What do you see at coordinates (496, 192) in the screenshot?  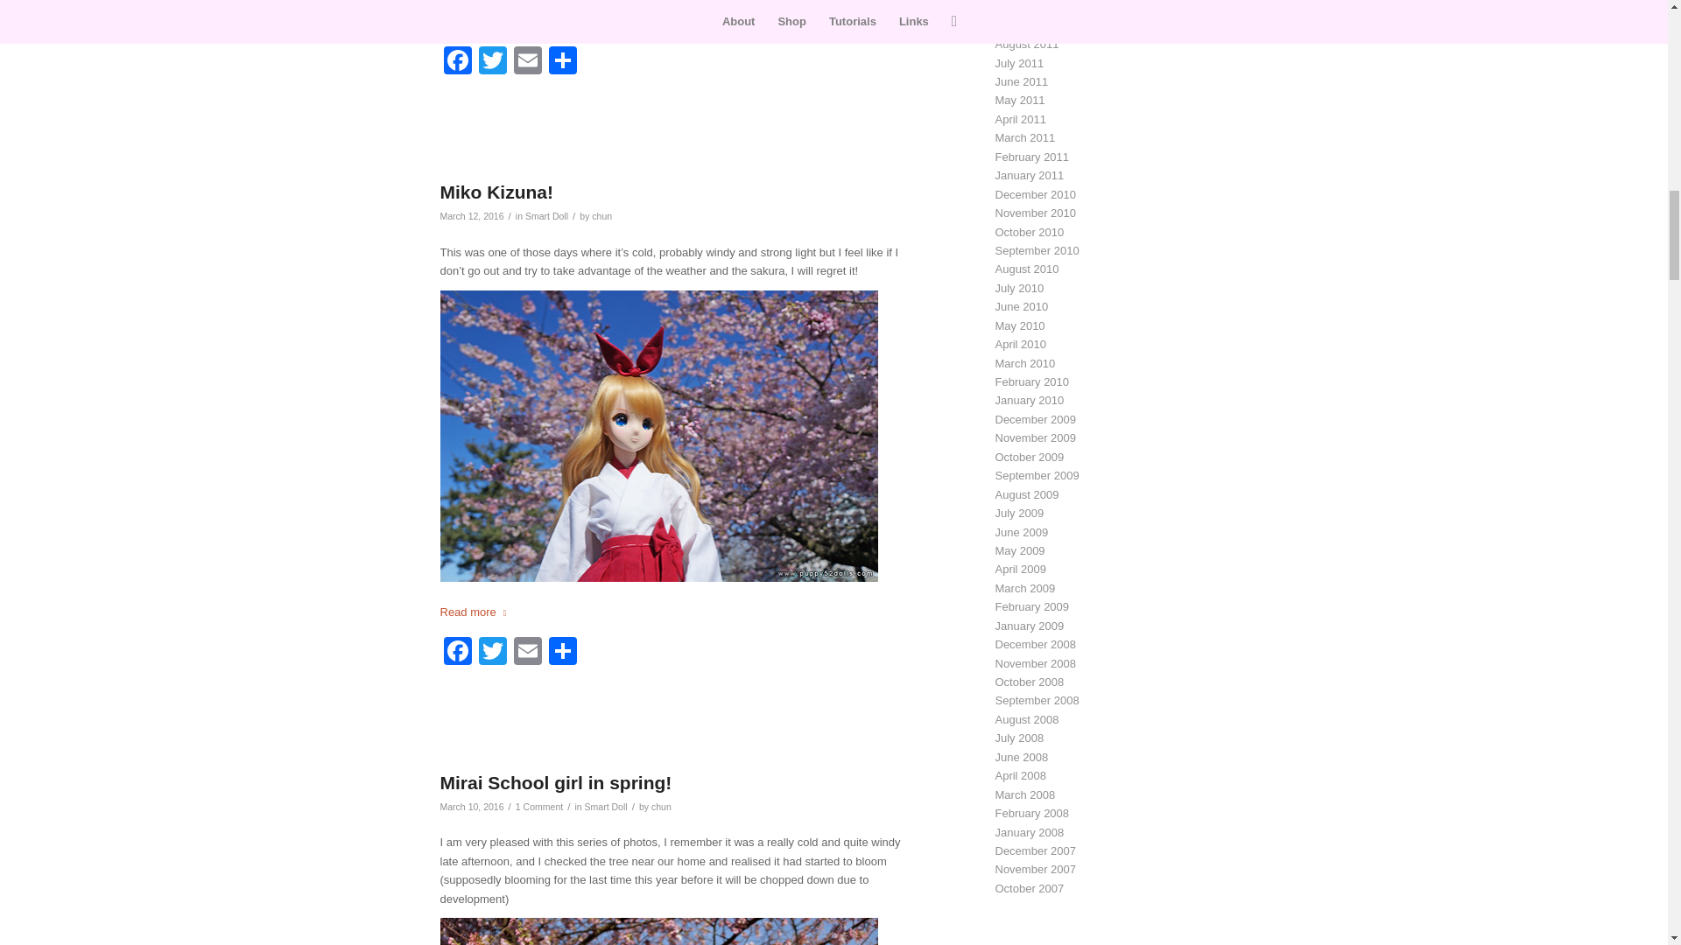 I see `Miko Kizuna!` at bounding box center [496, 192].